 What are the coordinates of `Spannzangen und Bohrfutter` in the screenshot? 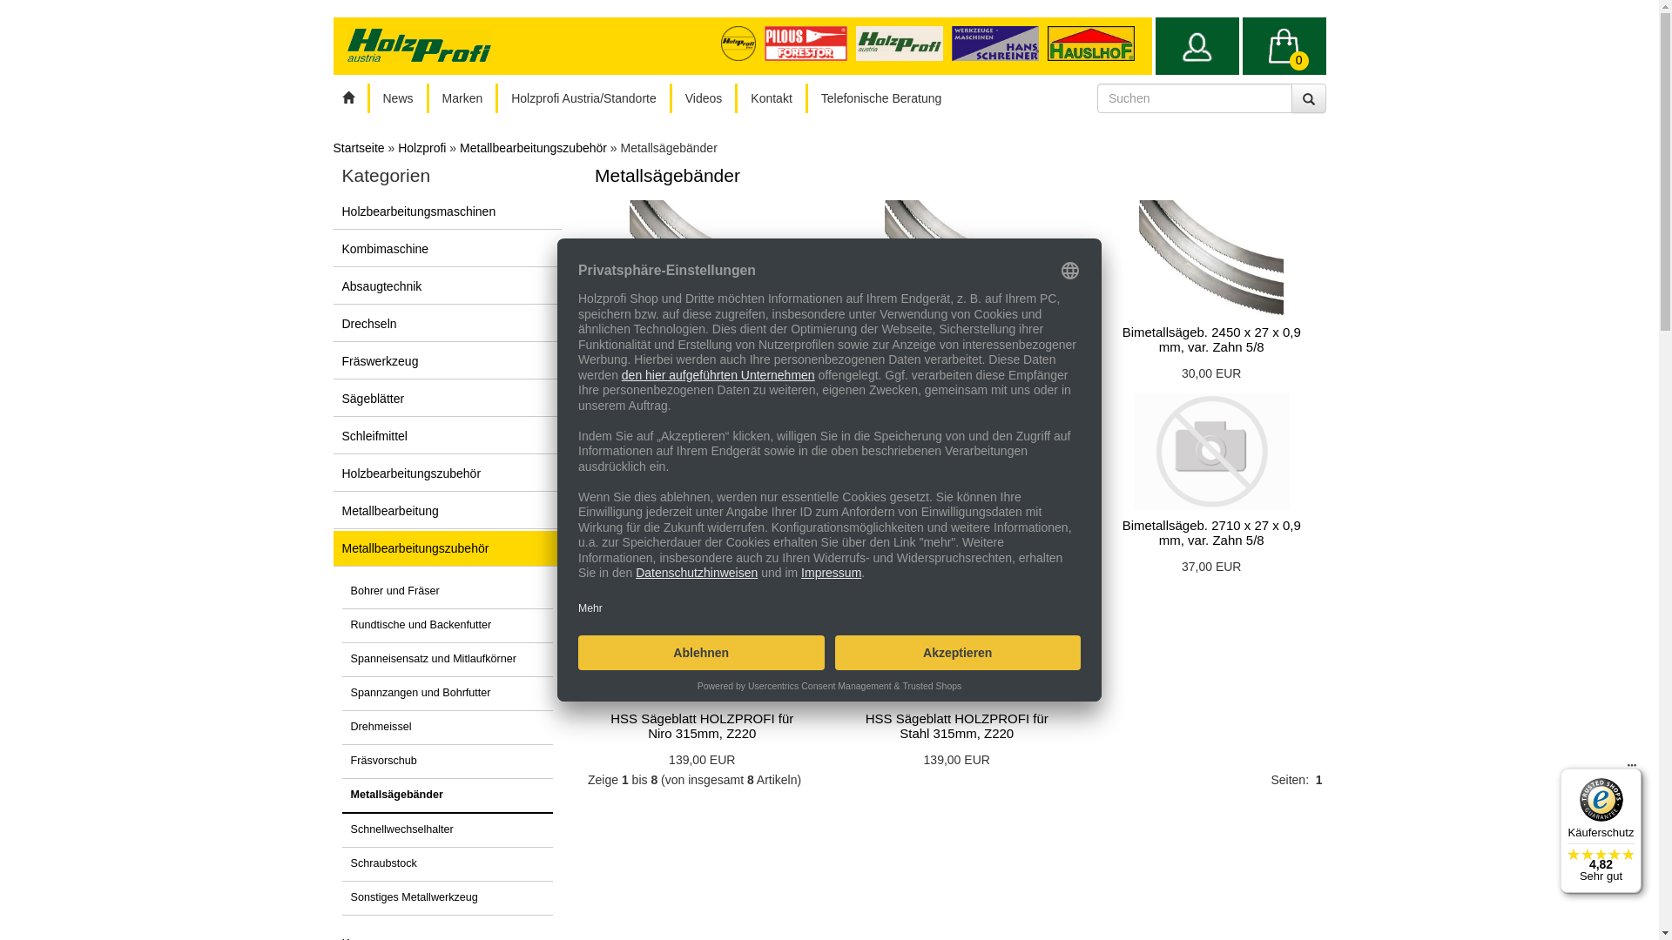 It's located at (448, 695).